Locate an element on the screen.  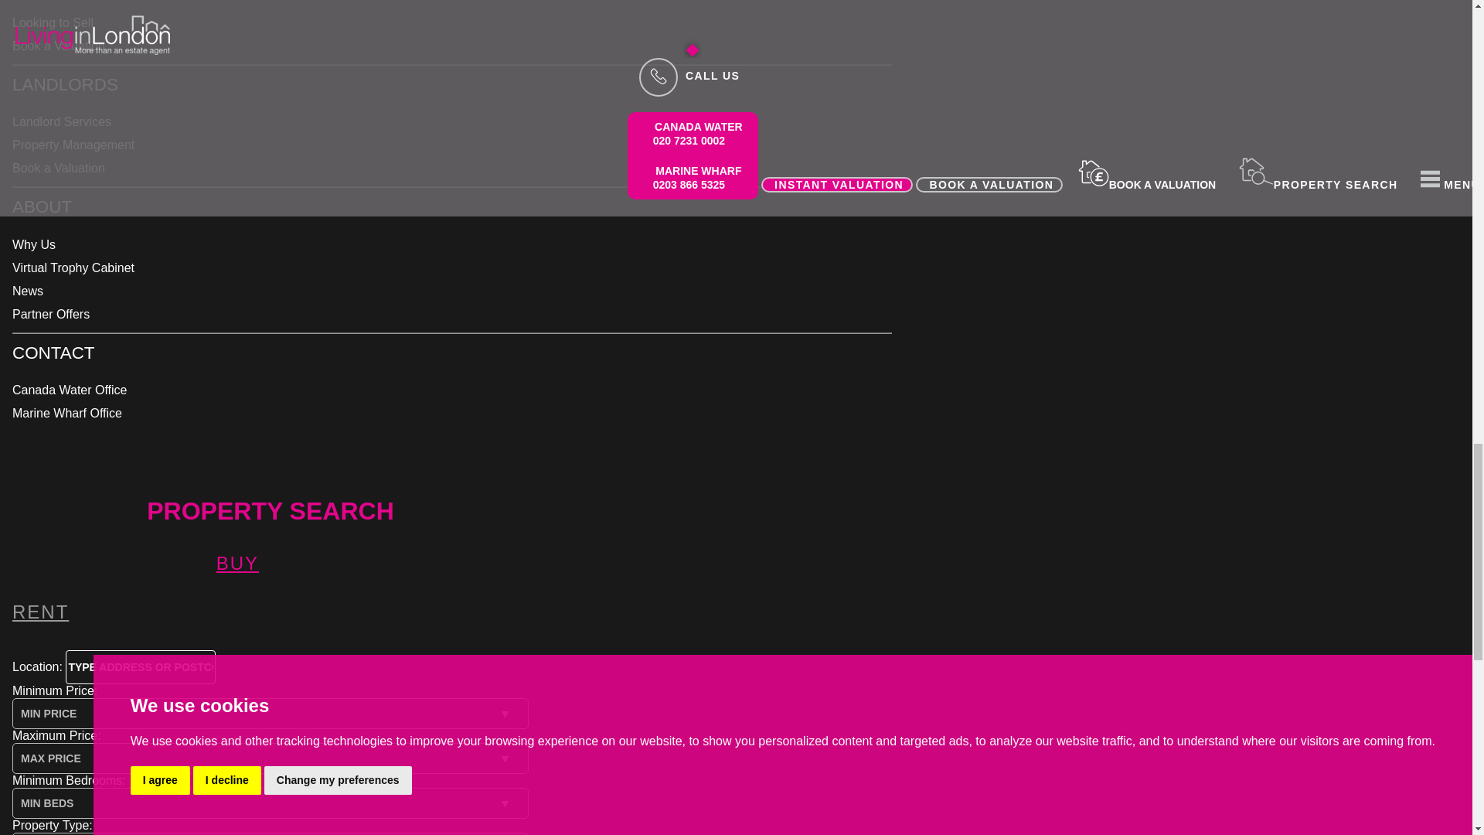
Landlords Services is located at coordinates (62, 122).